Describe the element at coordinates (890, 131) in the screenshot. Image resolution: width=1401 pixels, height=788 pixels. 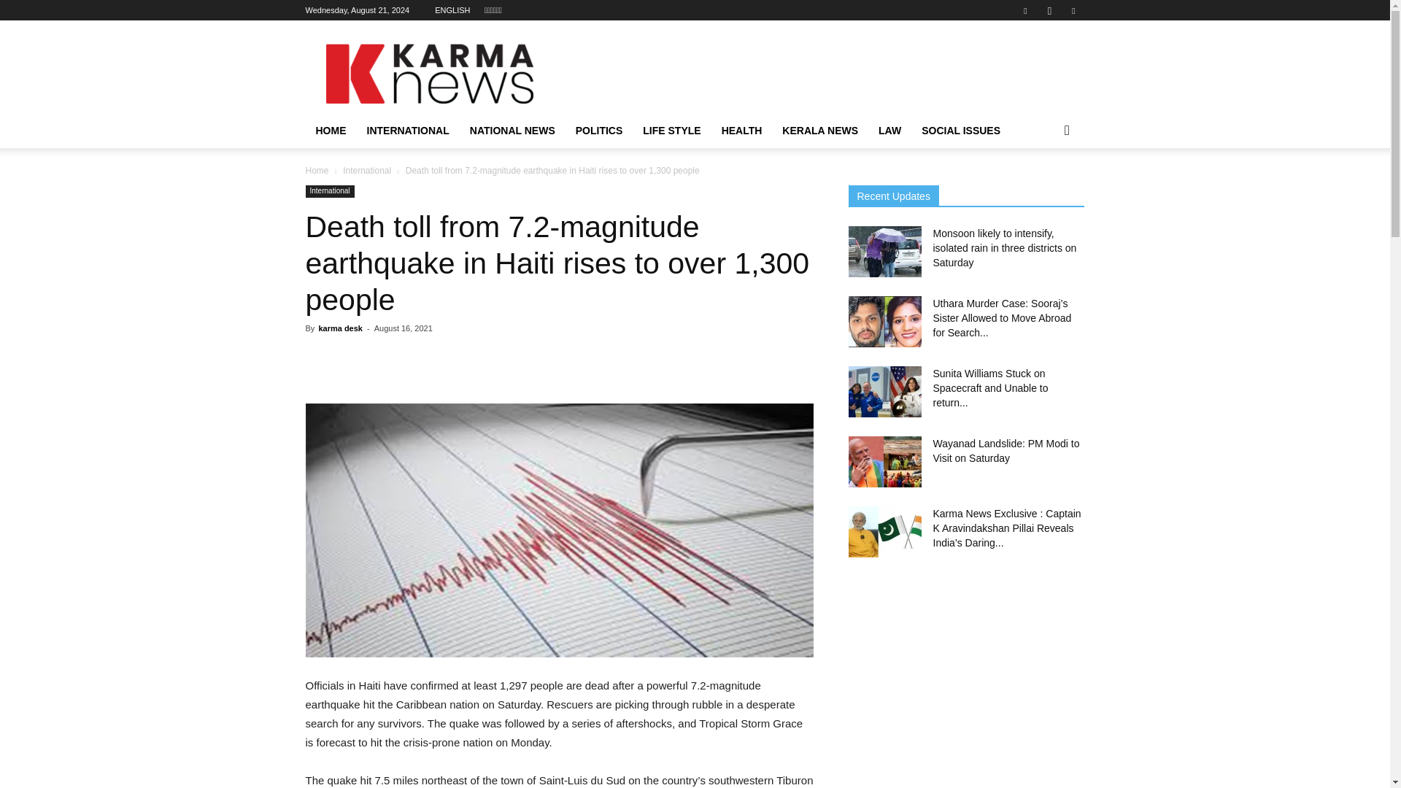
I see `LAW` at that location.